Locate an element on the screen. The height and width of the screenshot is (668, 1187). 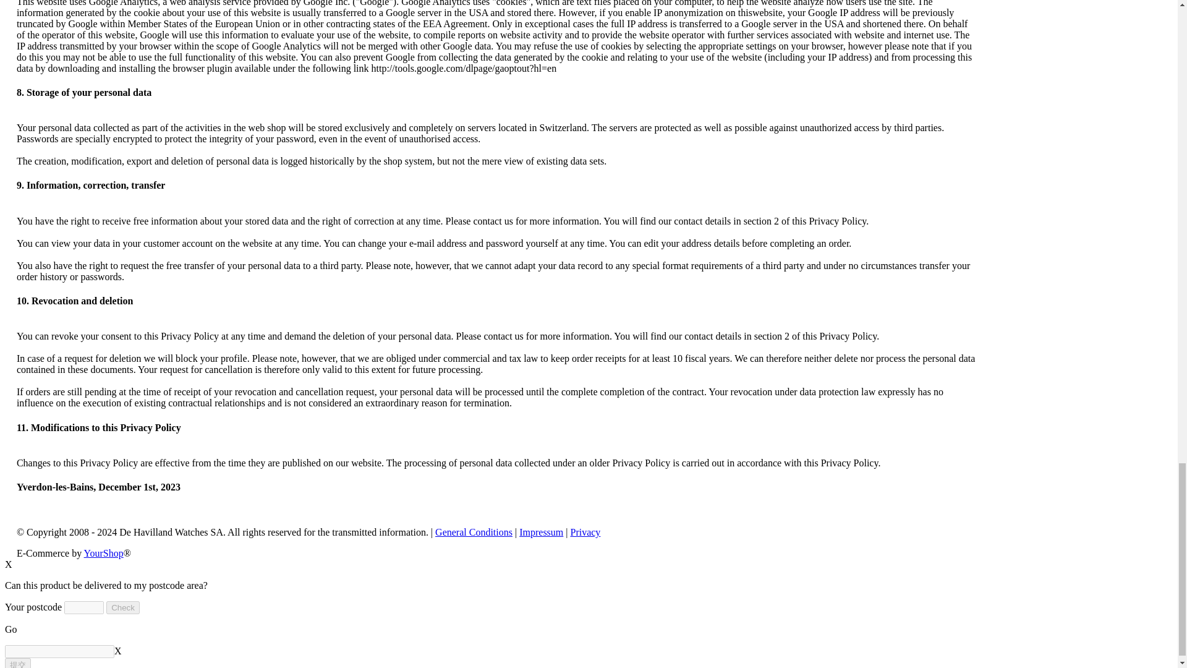
Clear is located at coordinates (117, 651).